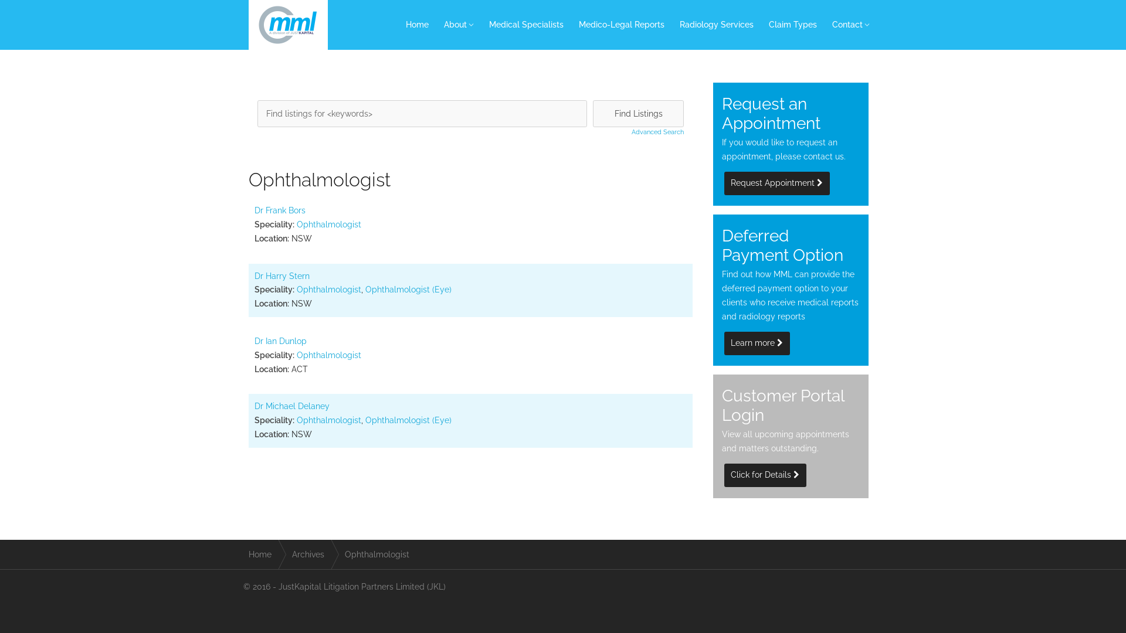  I want to click on Ophthalmologist, so click(329, 355).